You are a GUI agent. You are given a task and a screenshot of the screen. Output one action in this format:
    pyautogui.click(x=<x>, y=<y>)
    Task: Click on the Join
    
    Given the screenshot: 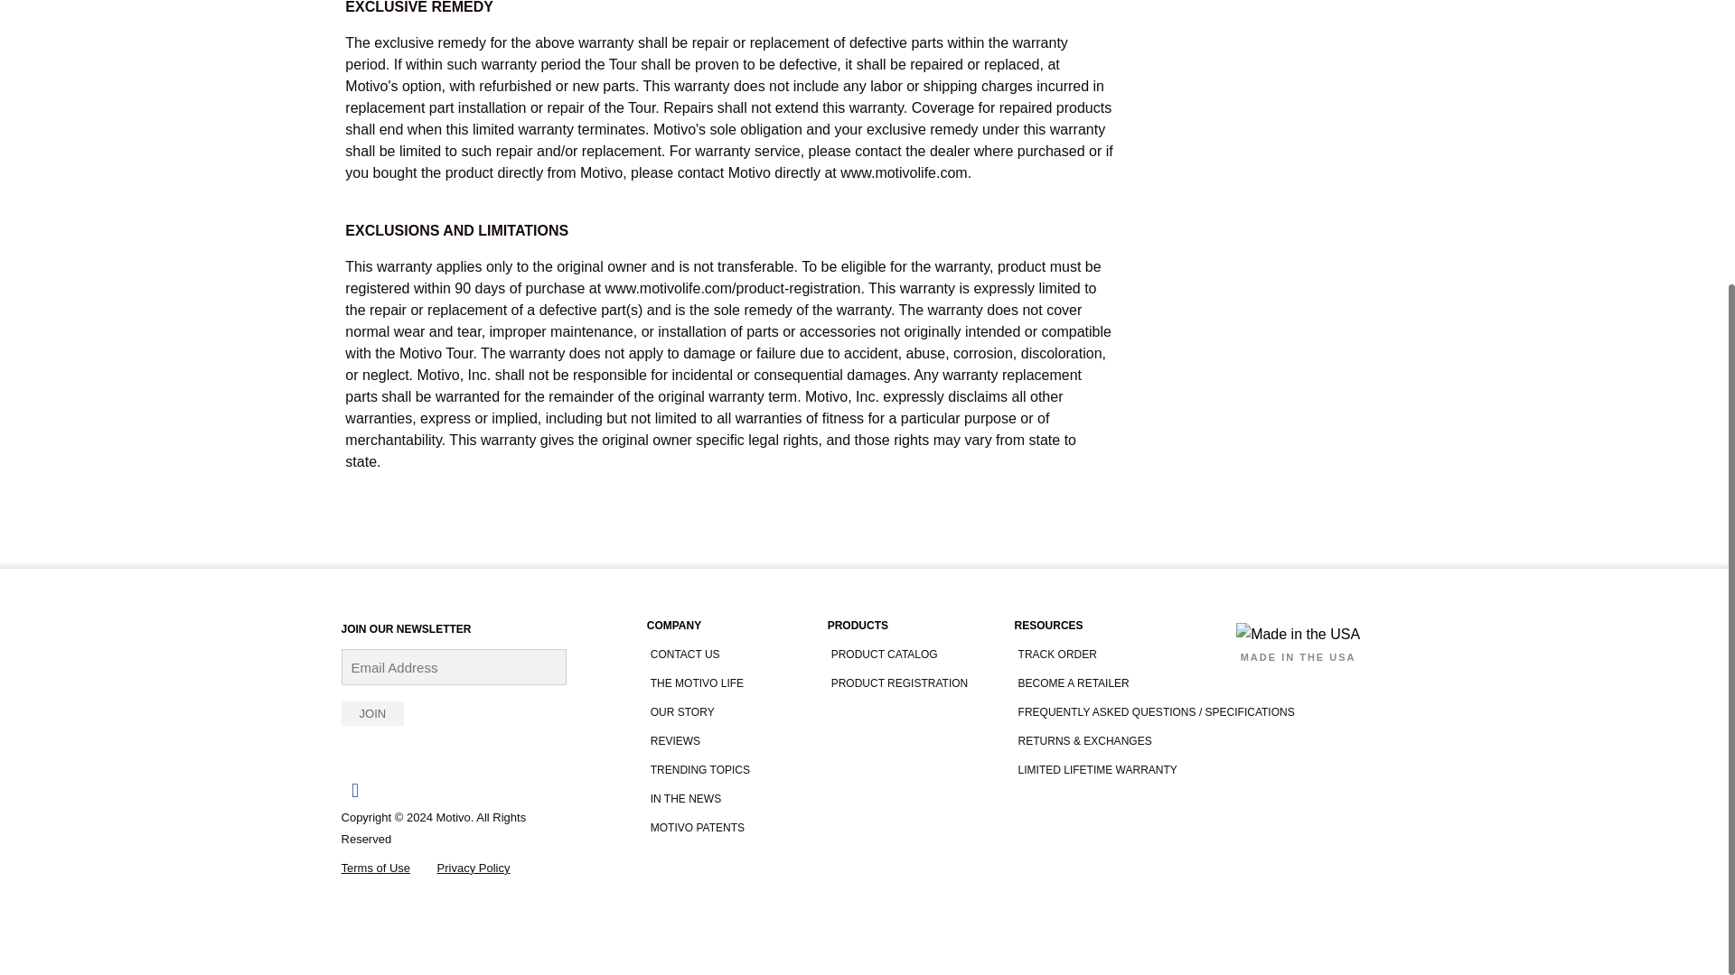 What is the action you would take?
    pyautogui.click(x=372, y=713)
    